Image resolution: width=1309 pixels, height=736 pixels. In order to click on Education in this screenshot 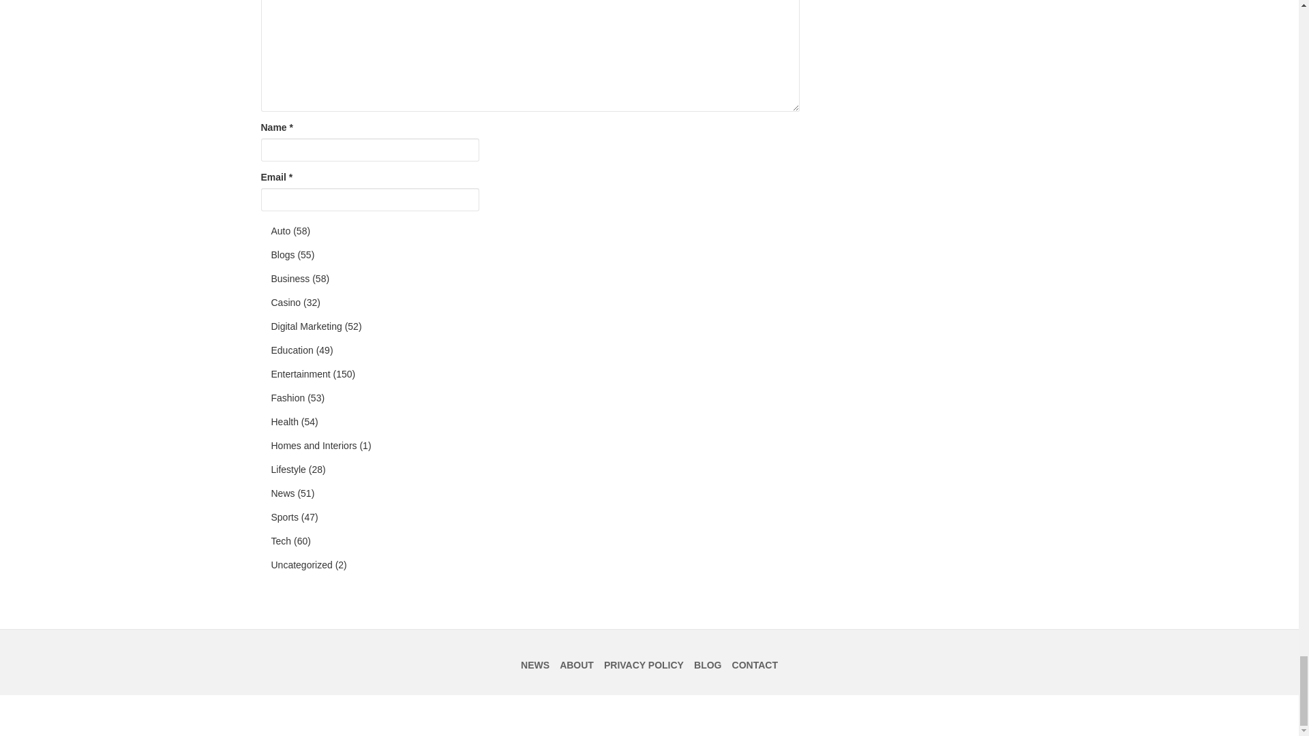, I will do `click(292, 350)`.